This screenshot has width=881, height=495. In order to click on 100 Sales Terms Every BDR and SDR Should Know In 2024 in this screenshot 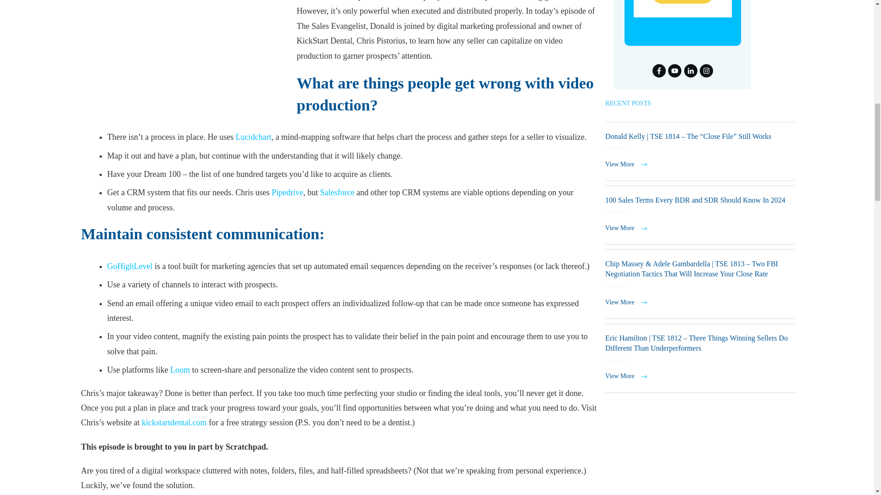, I will do `click(695, 200)`.